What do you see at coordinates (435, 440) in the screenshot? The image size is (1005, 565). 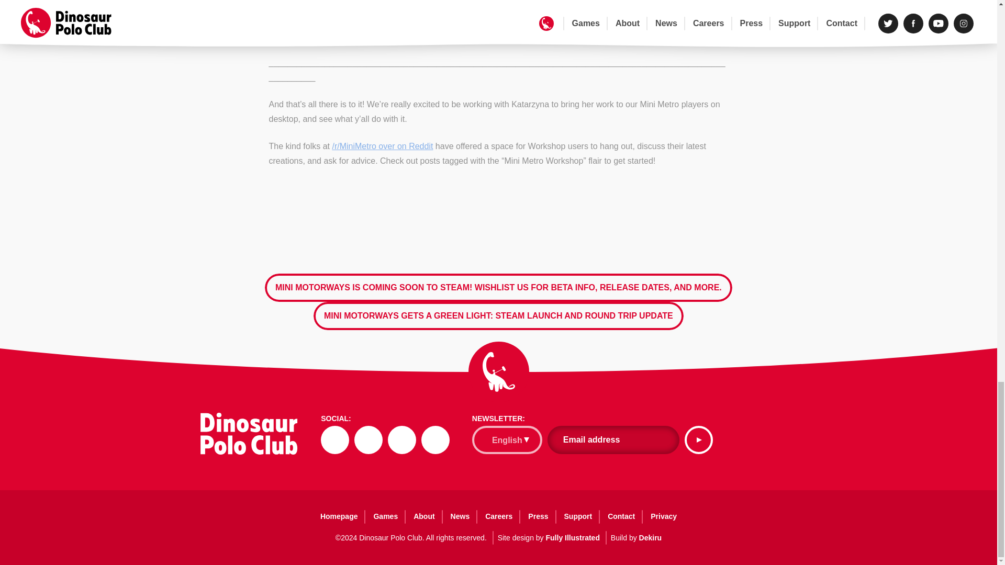 I see `Instagram` at bounding box center [435, 440].